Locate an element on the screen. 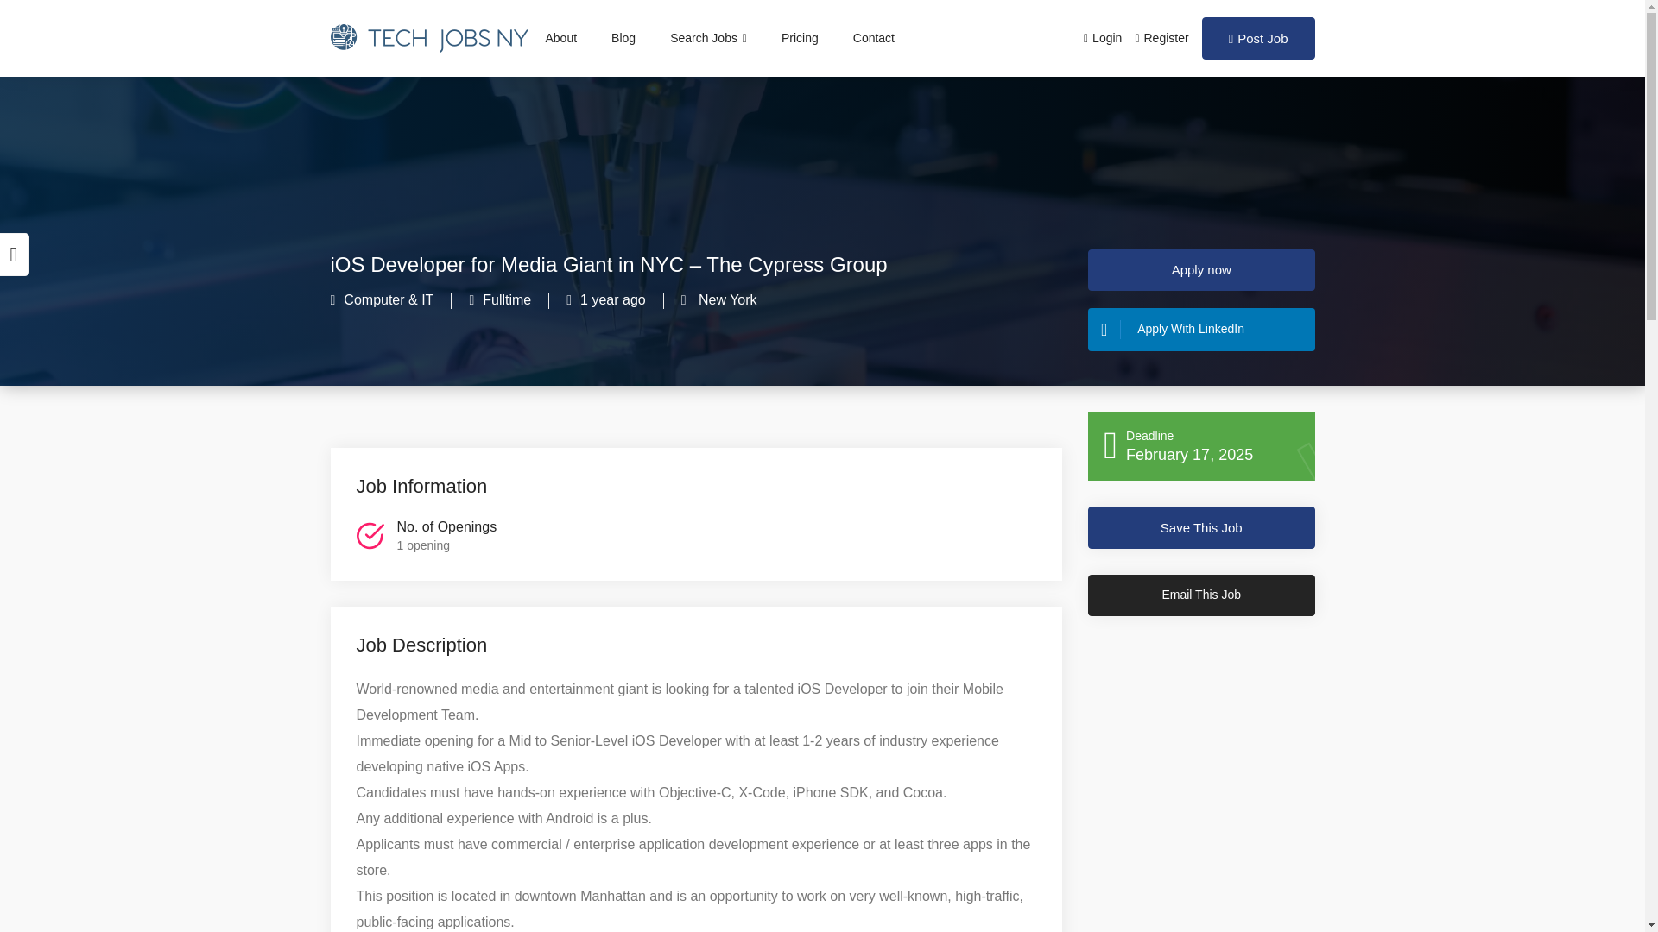  Apply now is located at coordinates (1200, 269).